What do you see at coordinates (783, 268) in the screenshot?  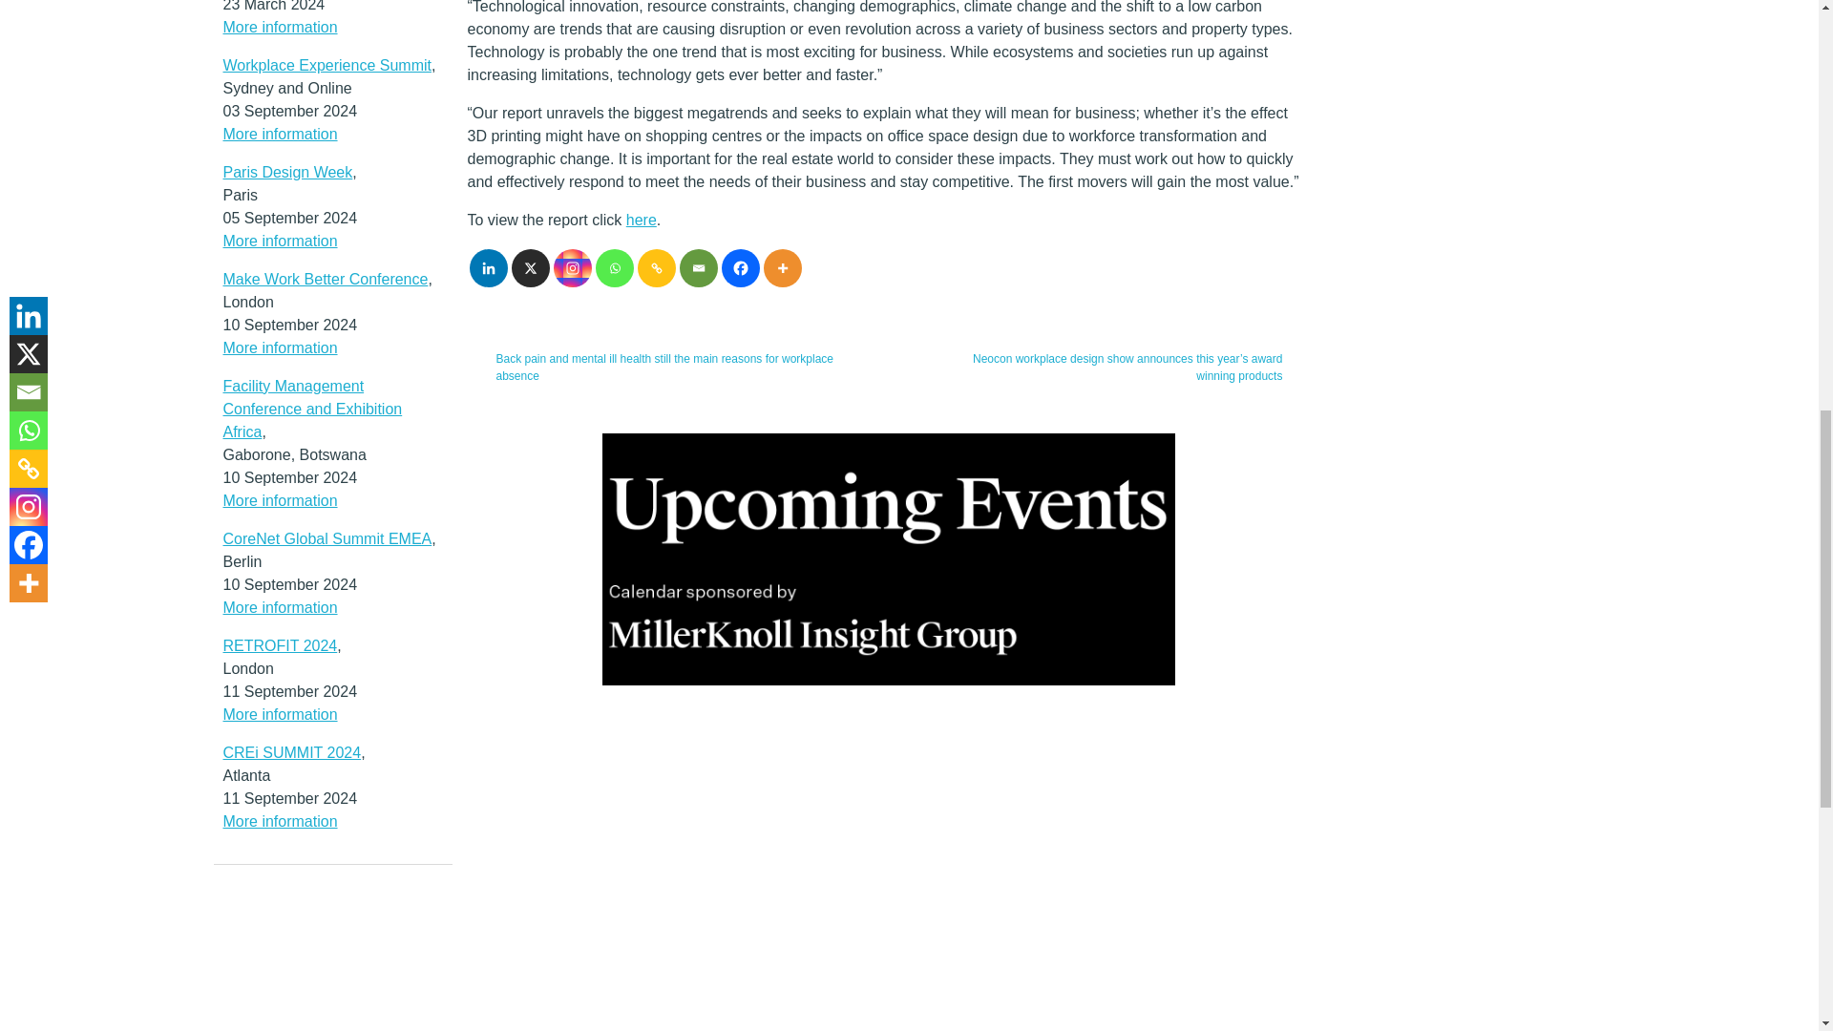 I see `More` at bounding box center [783, 268].